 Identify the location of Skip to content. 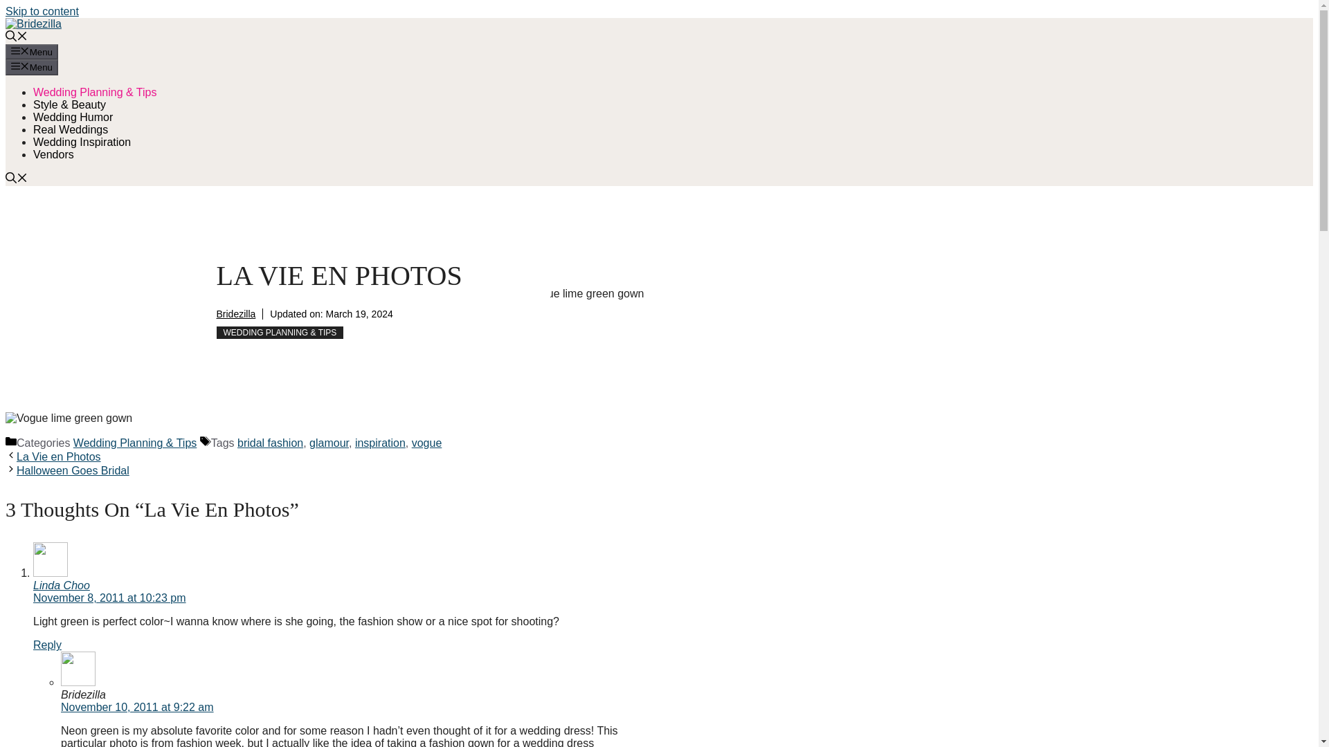
(42, 11).